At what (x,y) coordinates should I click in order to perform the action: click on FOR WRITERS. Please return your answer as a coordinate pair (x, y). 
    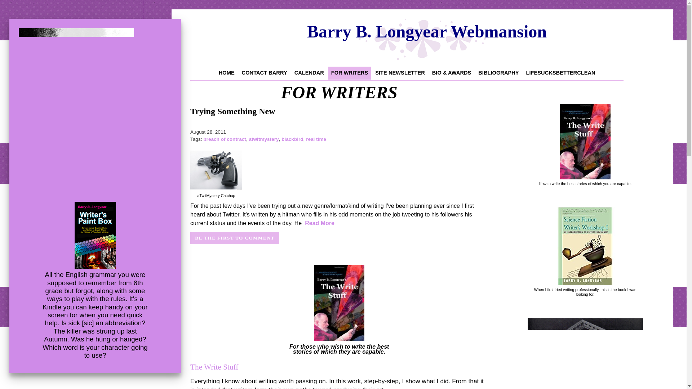
    Looking at the image, I should click on (350, 73).